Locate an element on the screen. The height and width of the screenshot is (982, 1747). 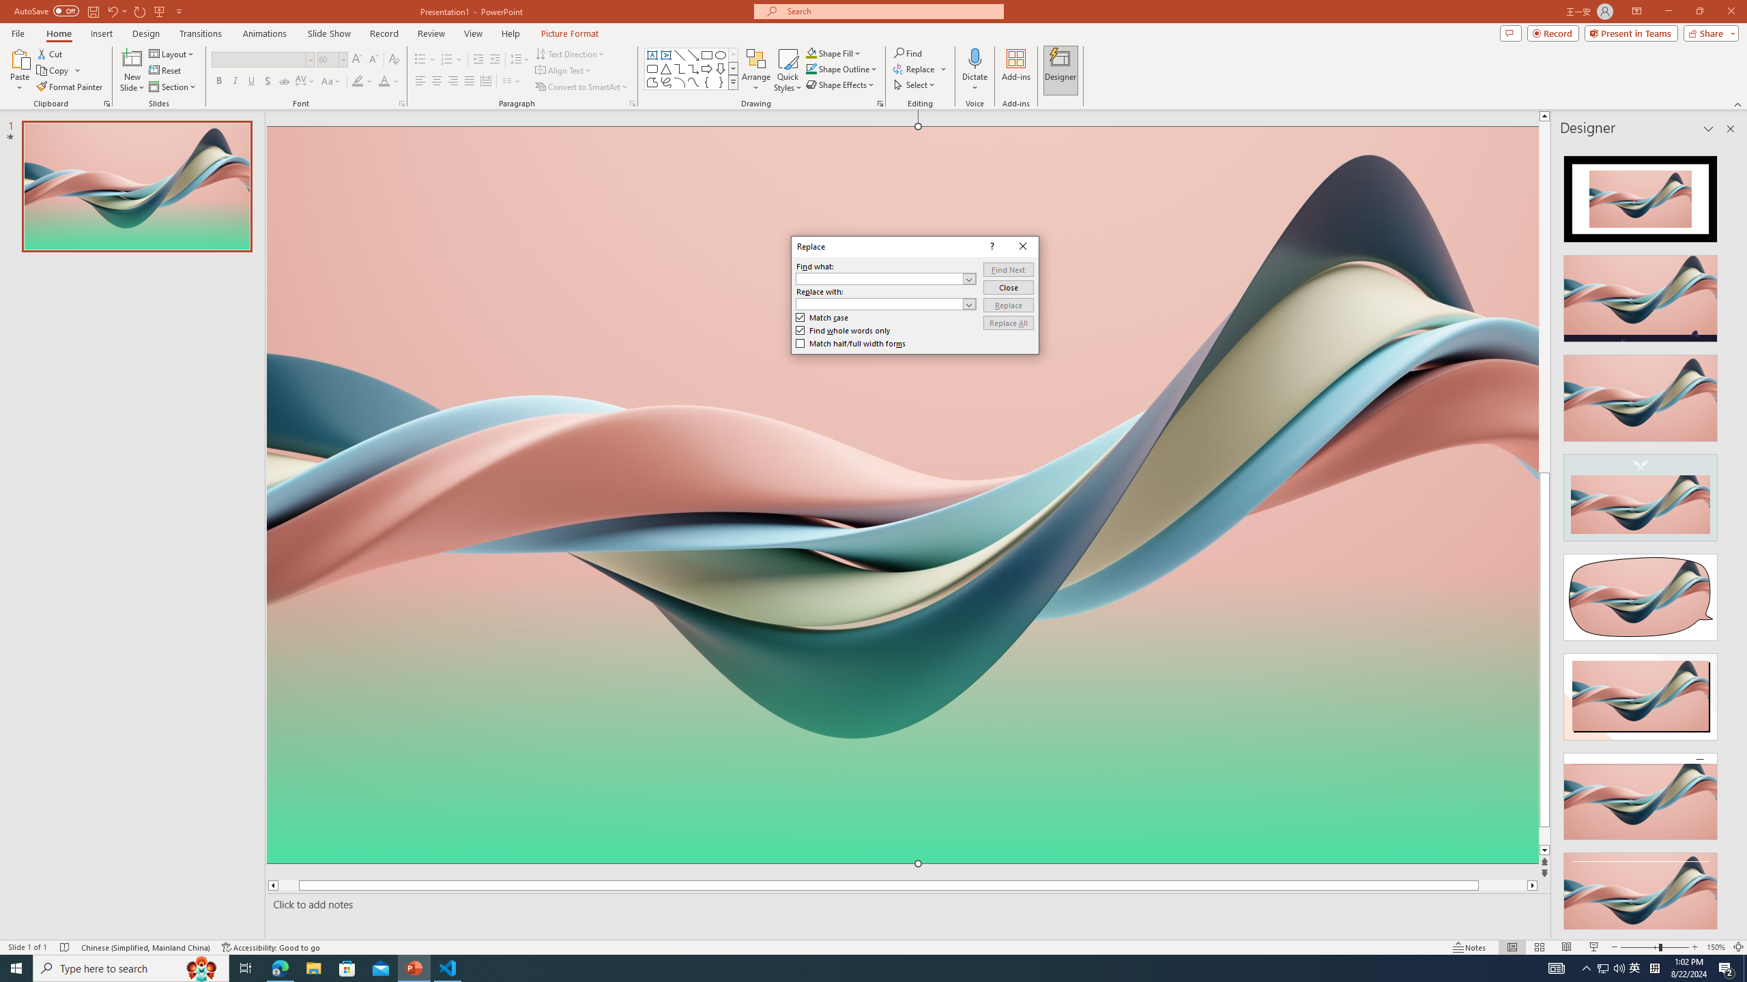
Replace All is located at coordinates (1007, 323).